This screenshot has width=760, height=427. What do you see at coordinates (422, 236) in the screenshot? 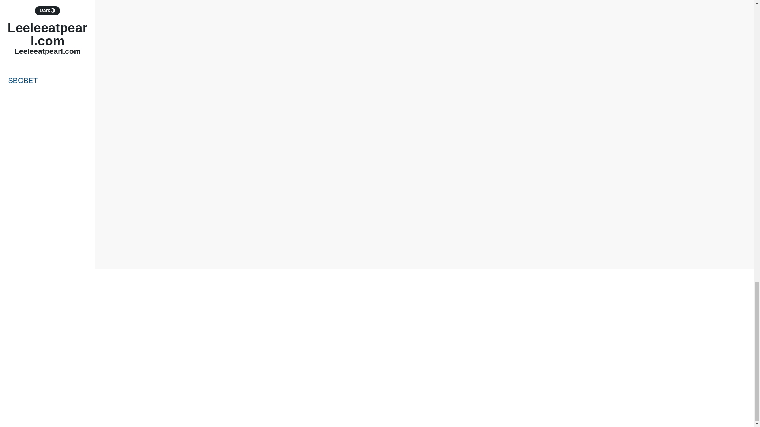
I see `keluaran togel sidney` at bounding box center [422, 236].